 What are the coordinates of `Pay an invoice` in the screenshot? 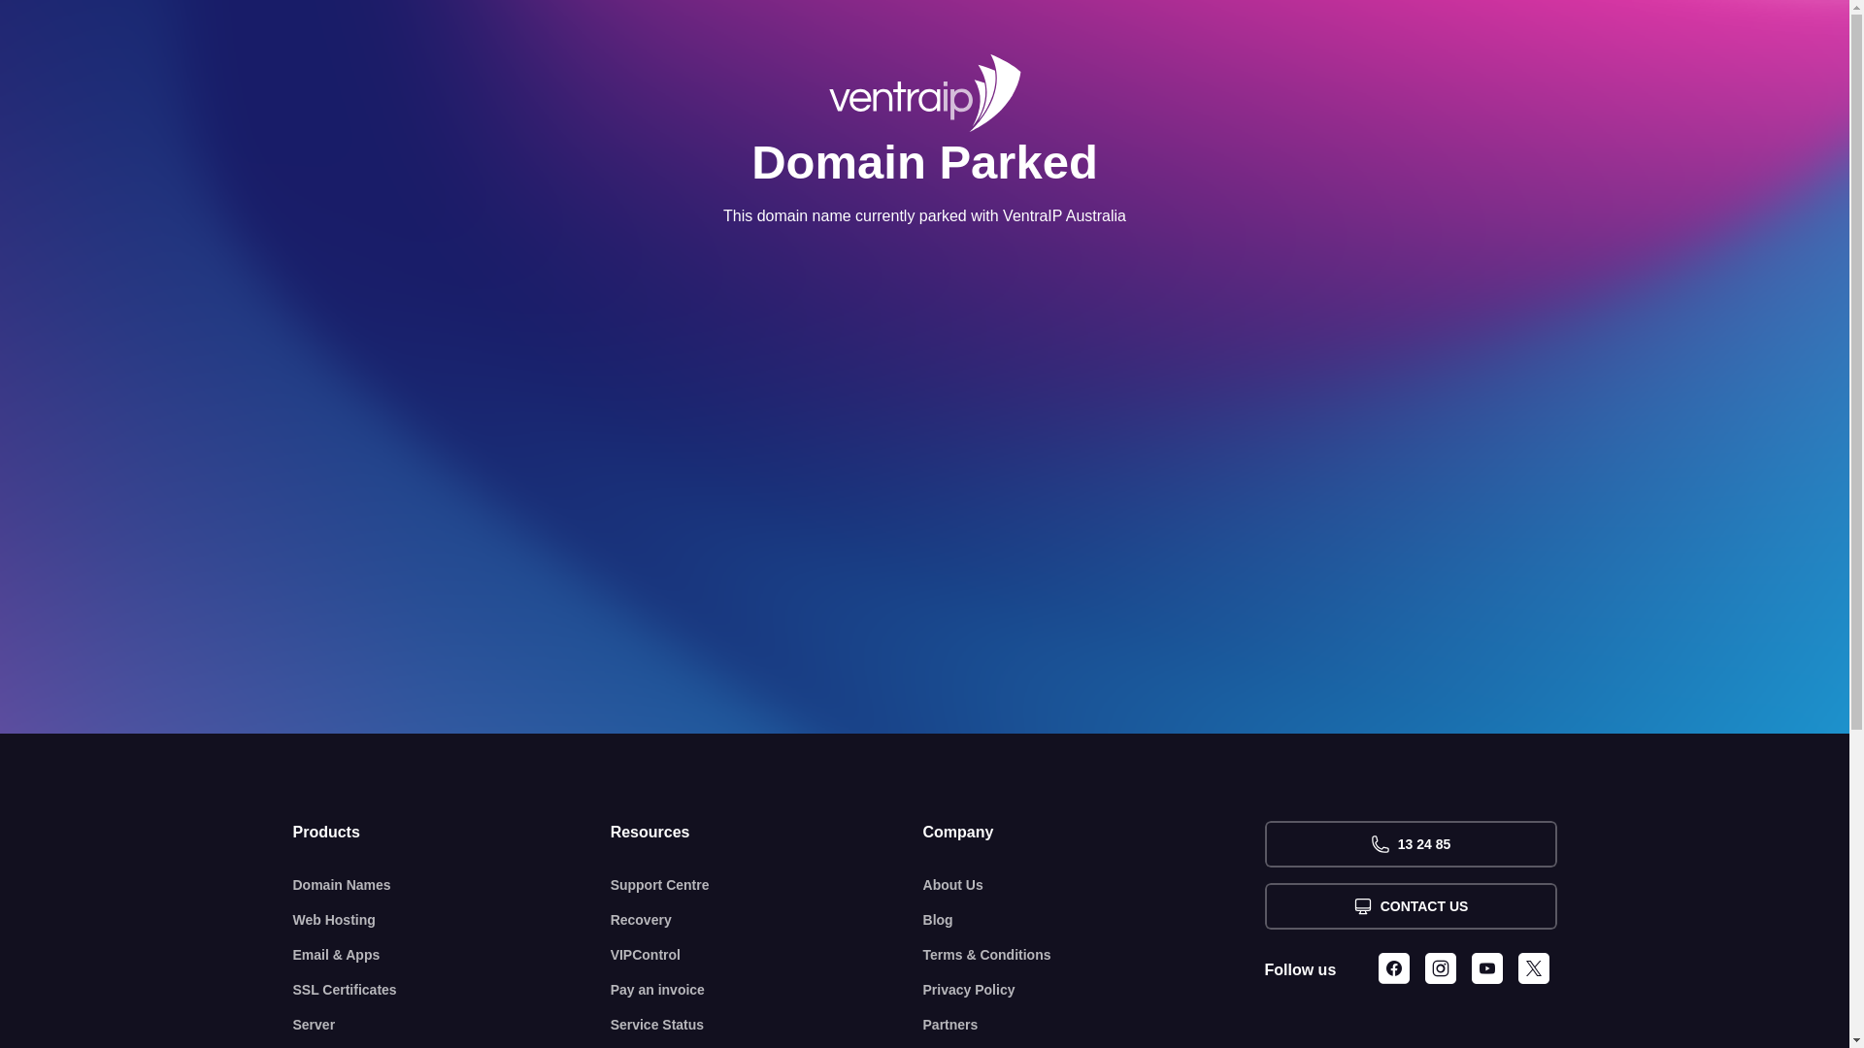 It's located at (767, 990).